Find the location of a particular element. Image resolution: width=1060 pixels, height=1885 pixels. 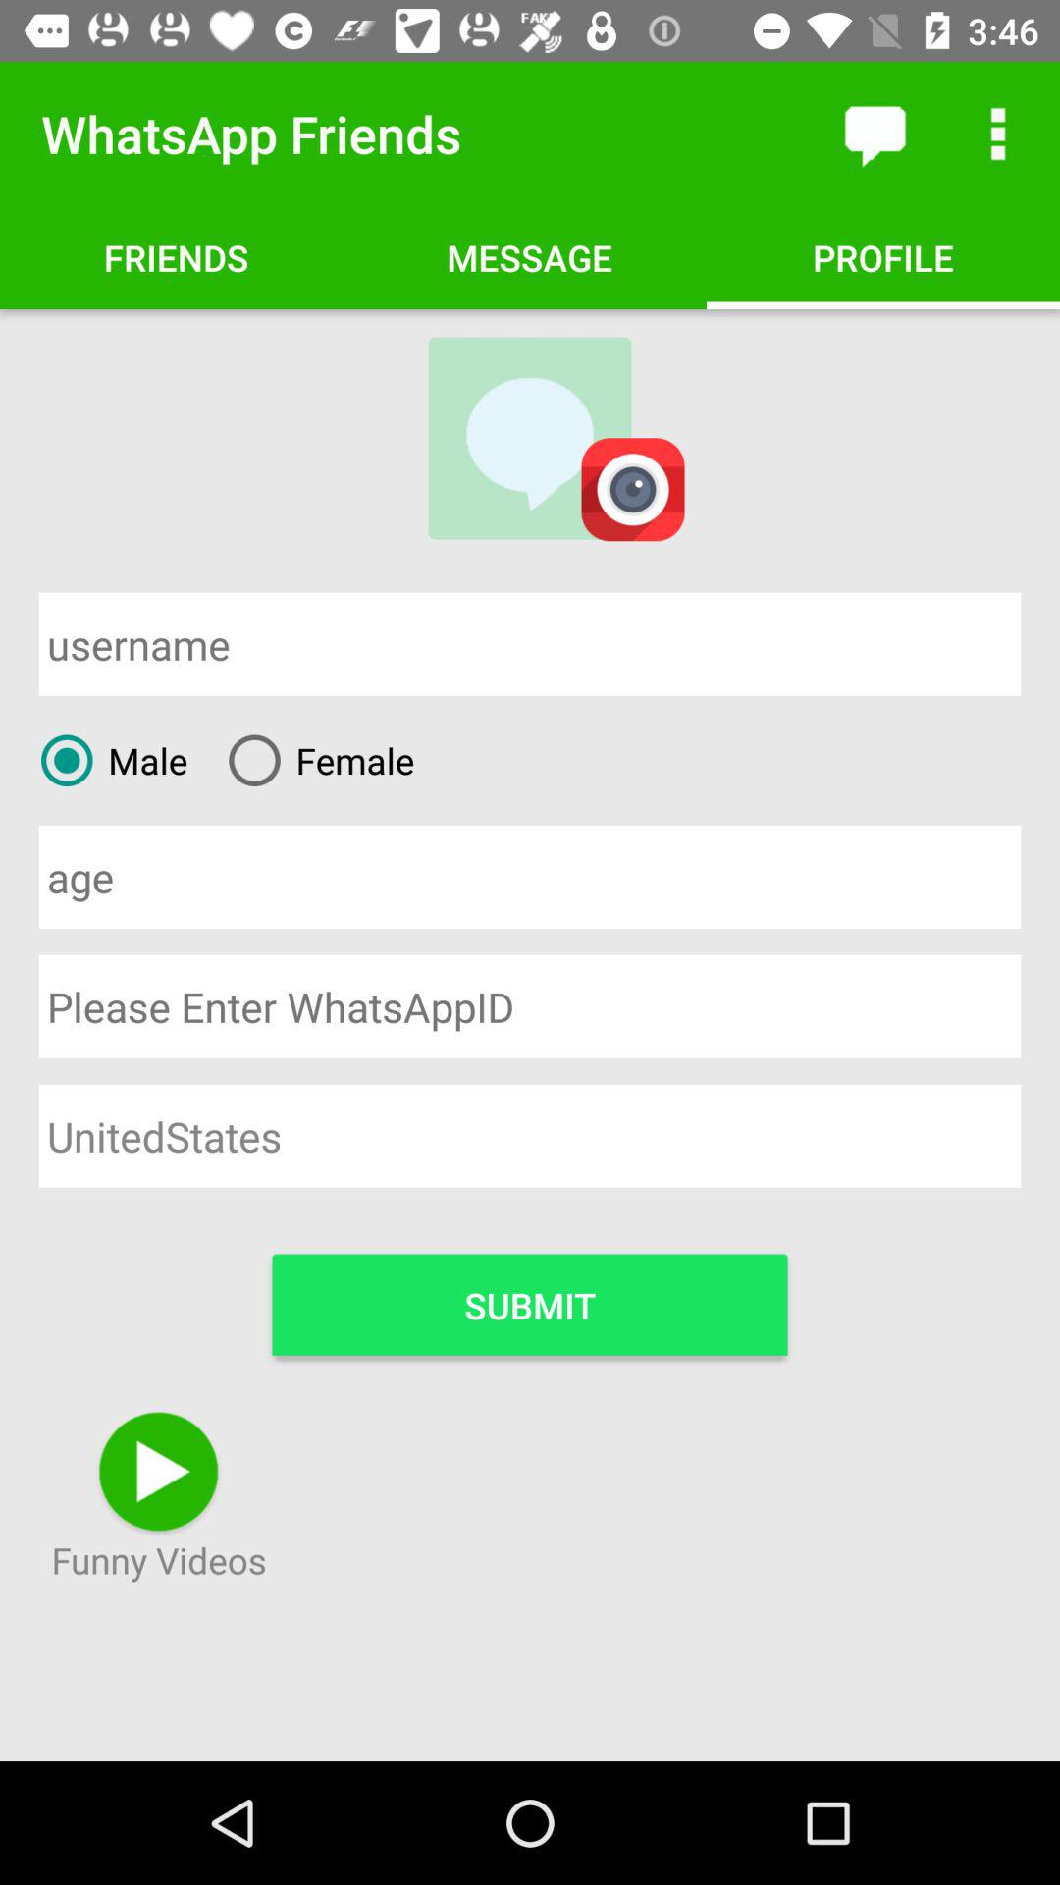

more info is located at coordinates (998, 134).